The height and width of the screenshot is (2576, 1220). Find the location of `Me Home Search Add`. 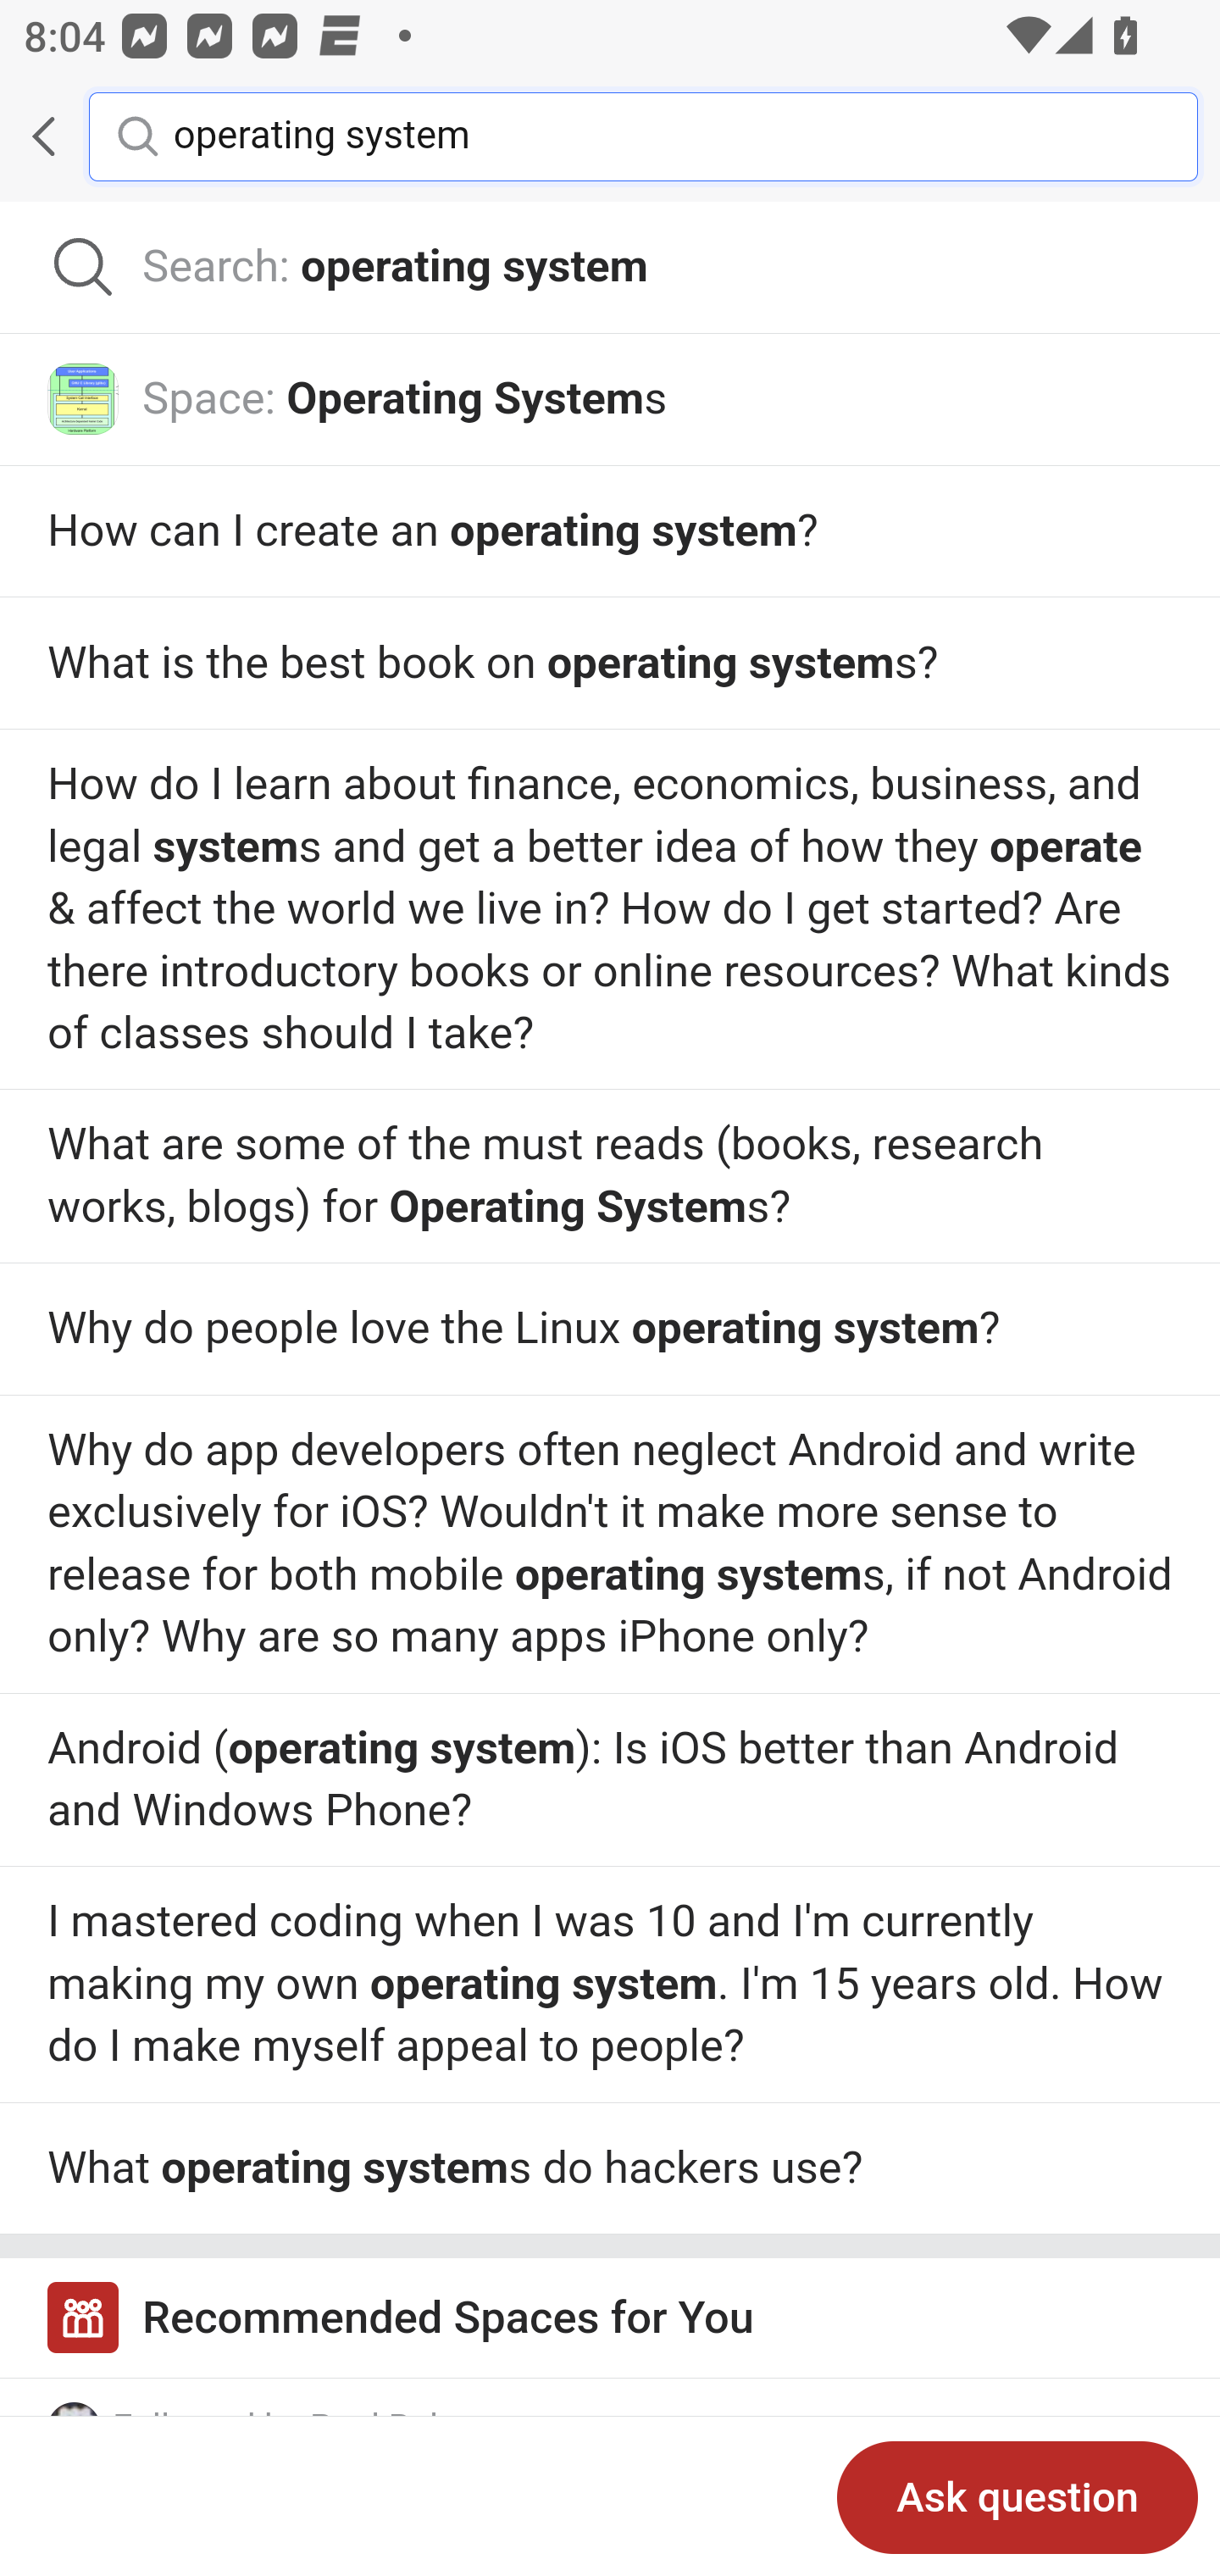

Me Home Search Add is located at coordinates (610, 136).